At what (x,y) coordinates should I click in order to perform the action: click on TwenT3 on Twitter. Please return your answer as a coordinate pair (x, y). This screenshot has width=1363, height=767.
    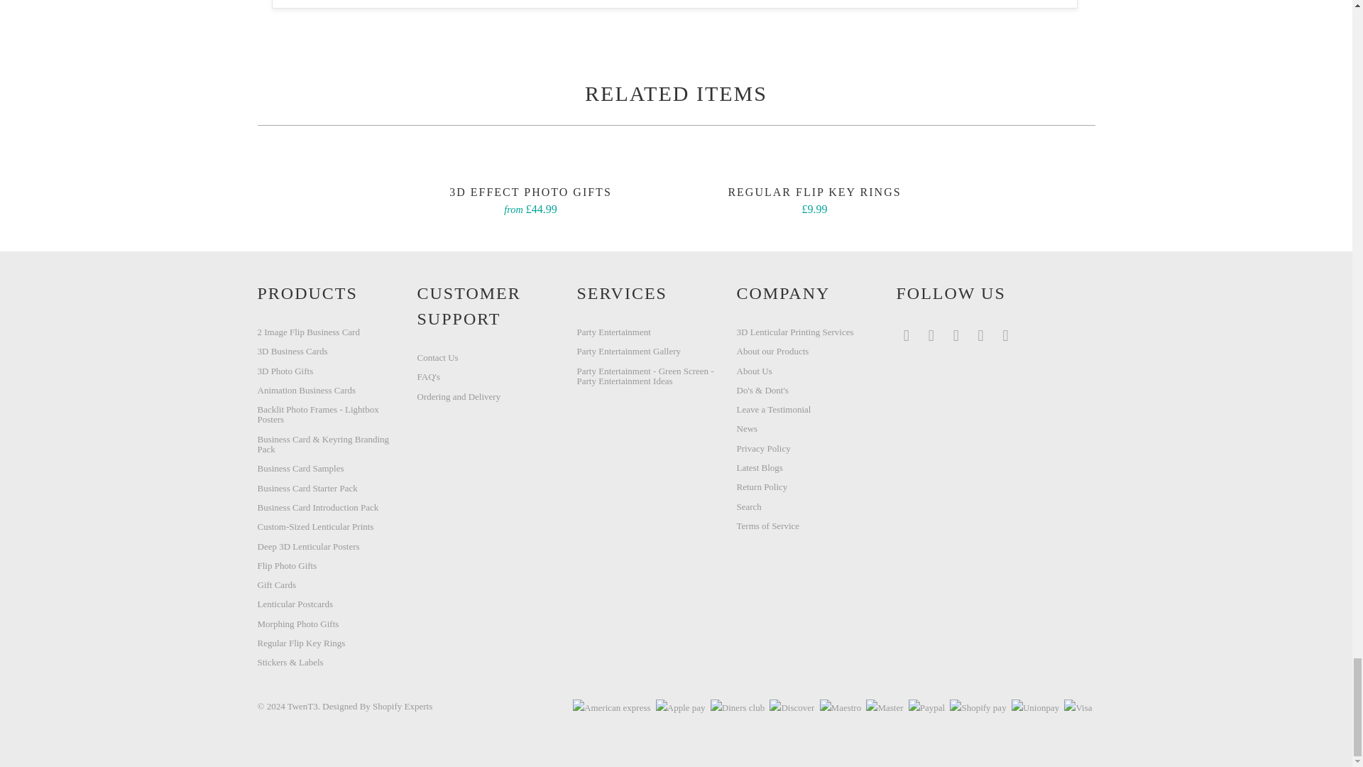
    Looking at the image, I should click on (906, 335).